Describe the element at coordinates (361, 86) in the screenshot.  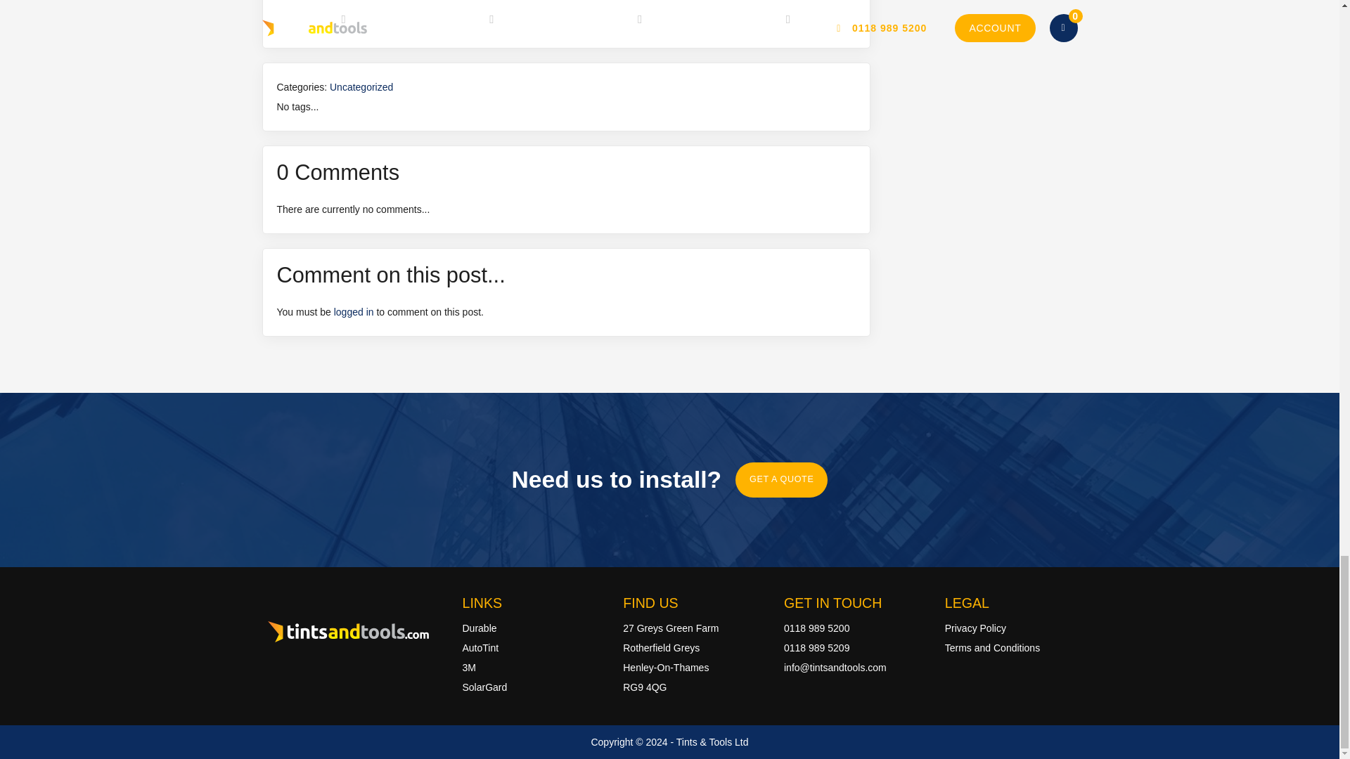
I see `Uncategorized` at that location.